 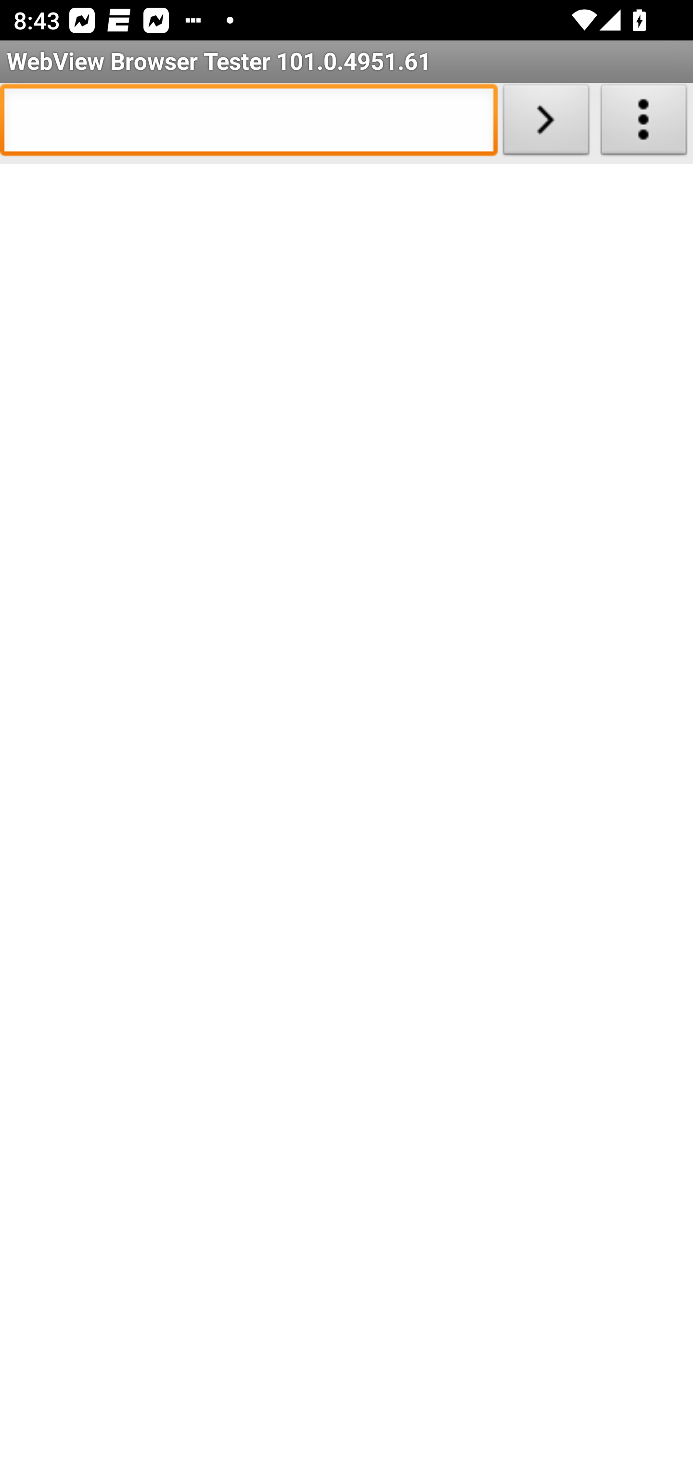 What do you see at coordinates (644, 123) in the screenshot?
I see `About WebView` at bounding box center [644, 123].